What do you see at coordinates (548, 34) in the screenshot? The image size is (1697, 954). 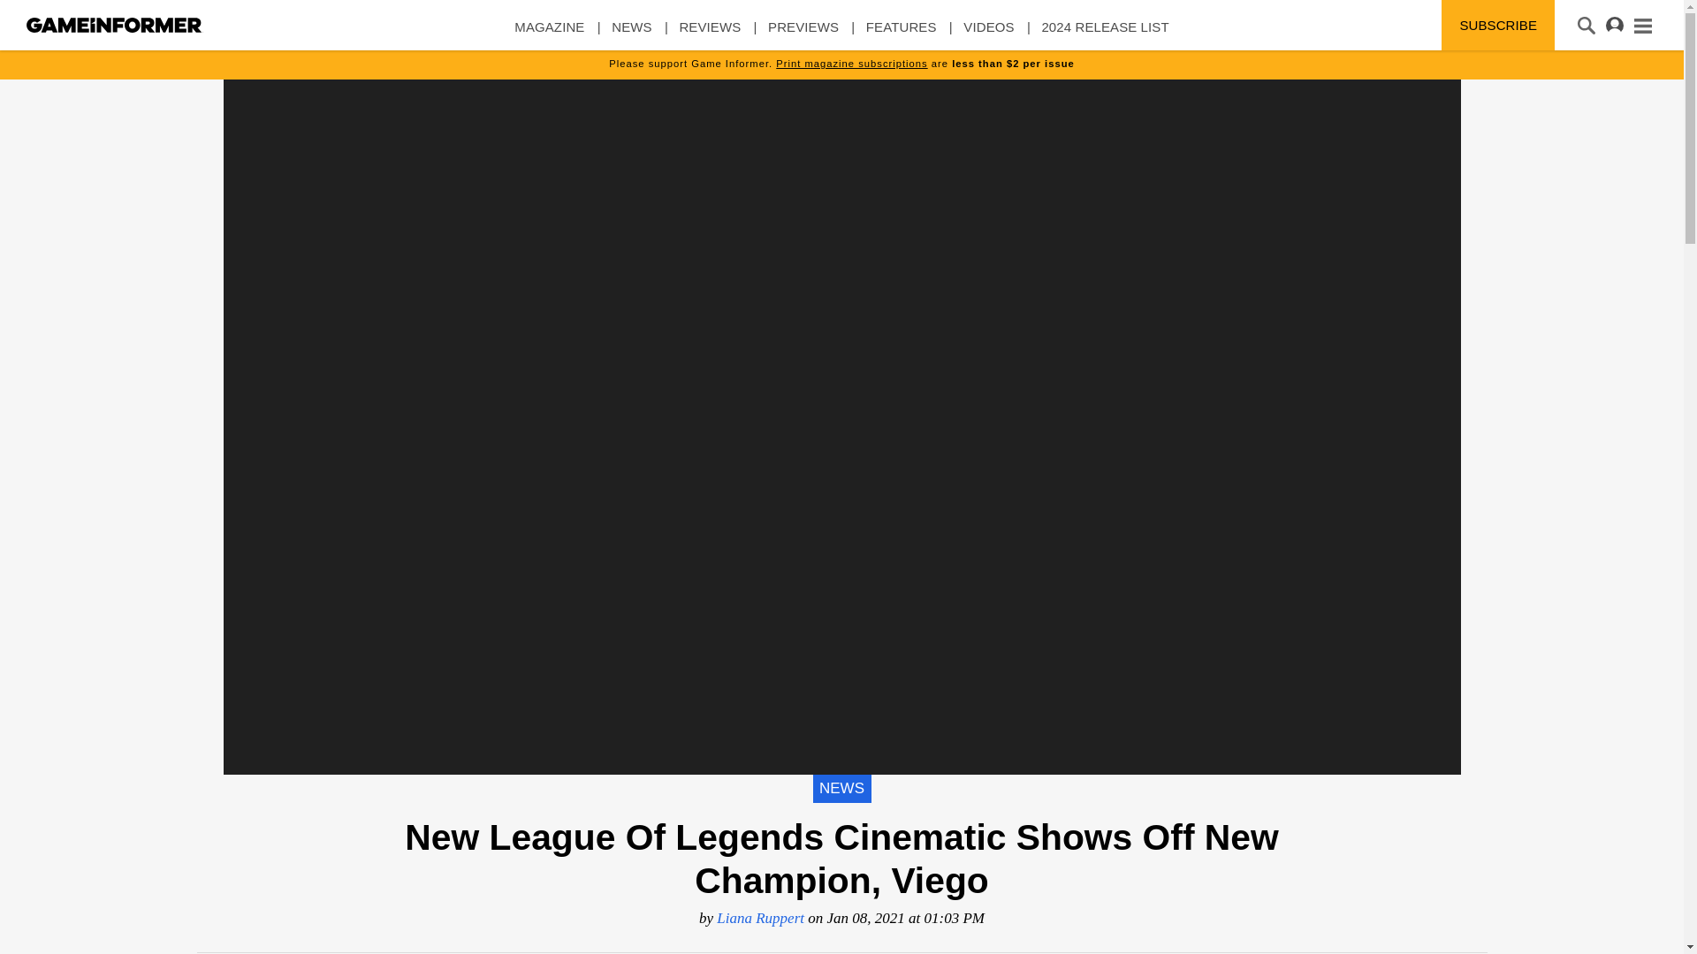 I see `MAGAZINE` at bounding box center [548, 34].